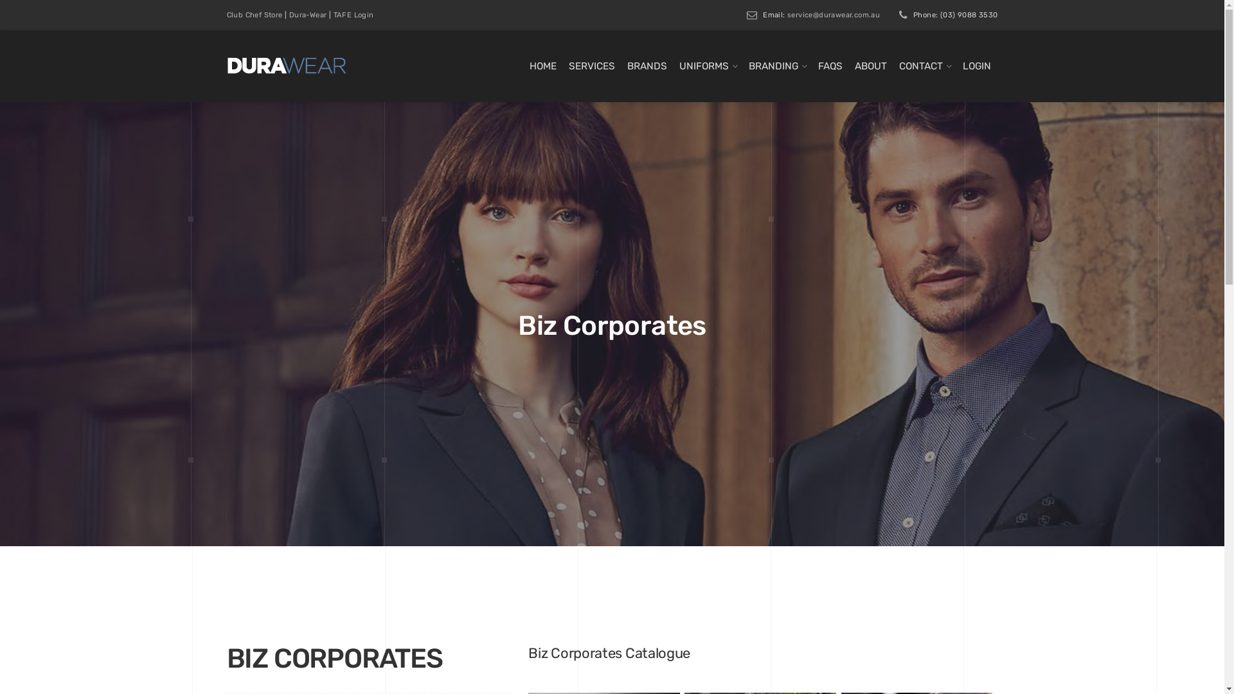 This screenshot has width=1234, height=694. I want to click on SERVICES, so click(591, 66).